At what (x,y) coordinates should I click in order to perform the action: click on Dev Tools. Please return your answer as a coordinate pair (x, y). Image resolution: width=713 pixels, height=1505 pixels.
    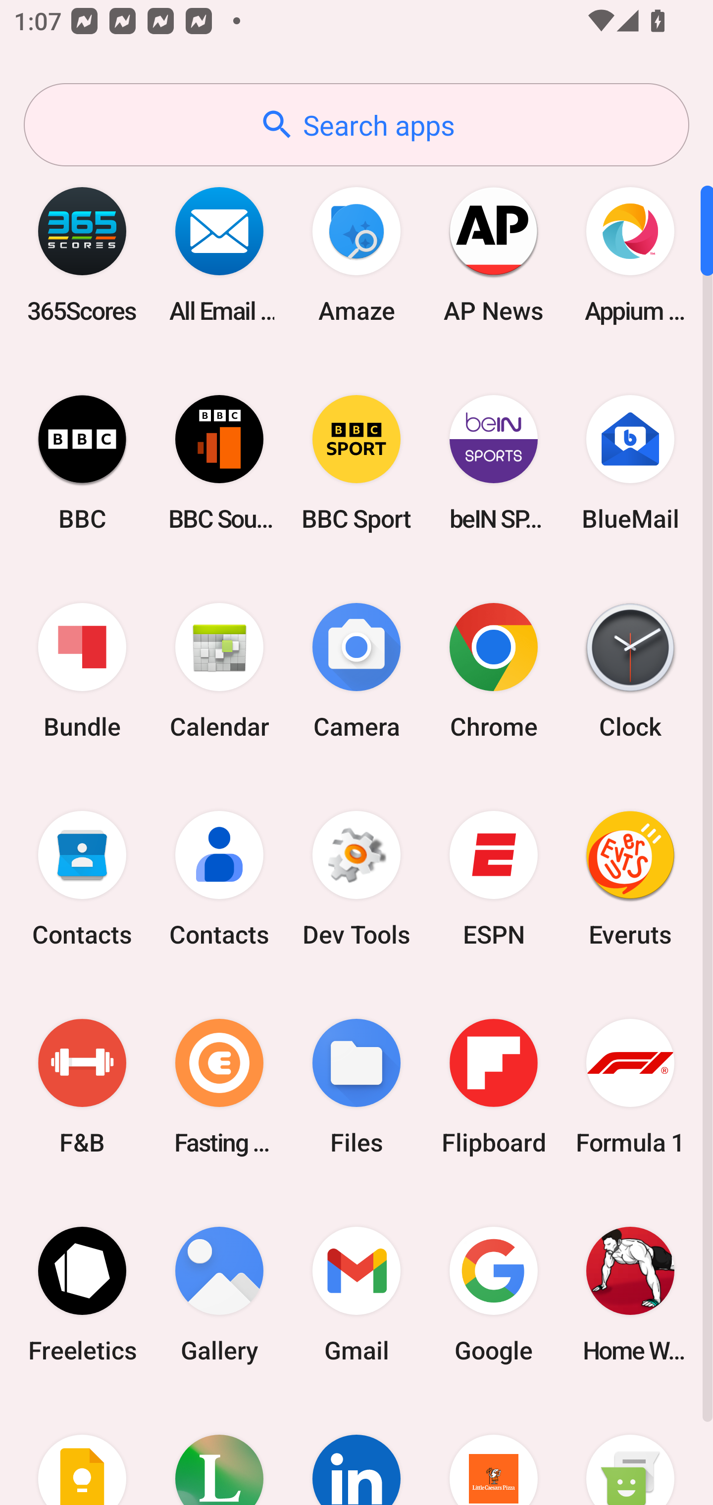
    Looking at the image, I should click on (356, 879).